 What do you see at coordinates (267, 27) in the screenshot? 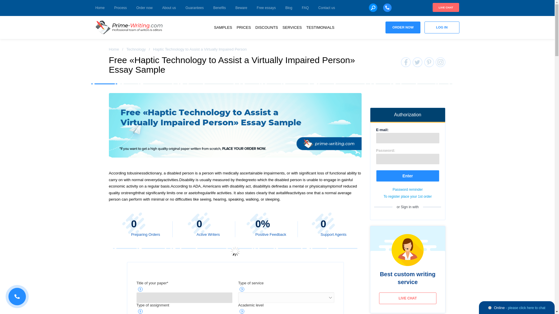
I see `DISCOUNTS` at bounding box center [267, 27].